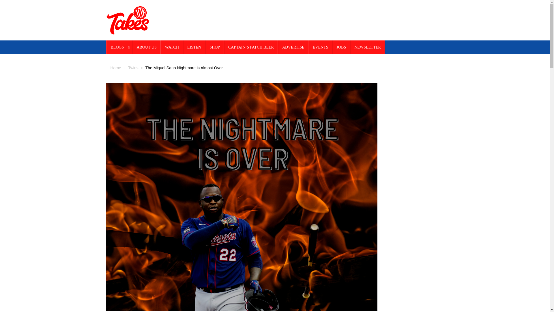 The image size is (554, 312). Describe the element at coordinates (115, 68) in the screenshot. I see `Home` at that location.